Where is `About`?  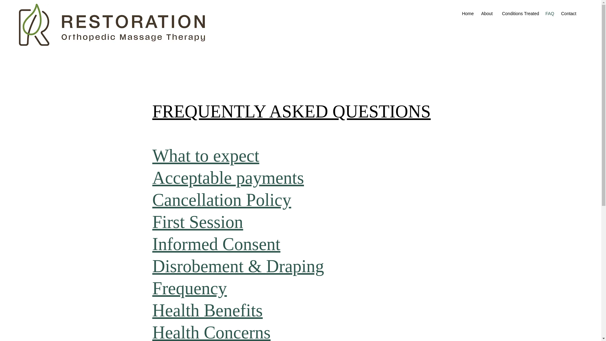 About is located at coordinates (486, 14).